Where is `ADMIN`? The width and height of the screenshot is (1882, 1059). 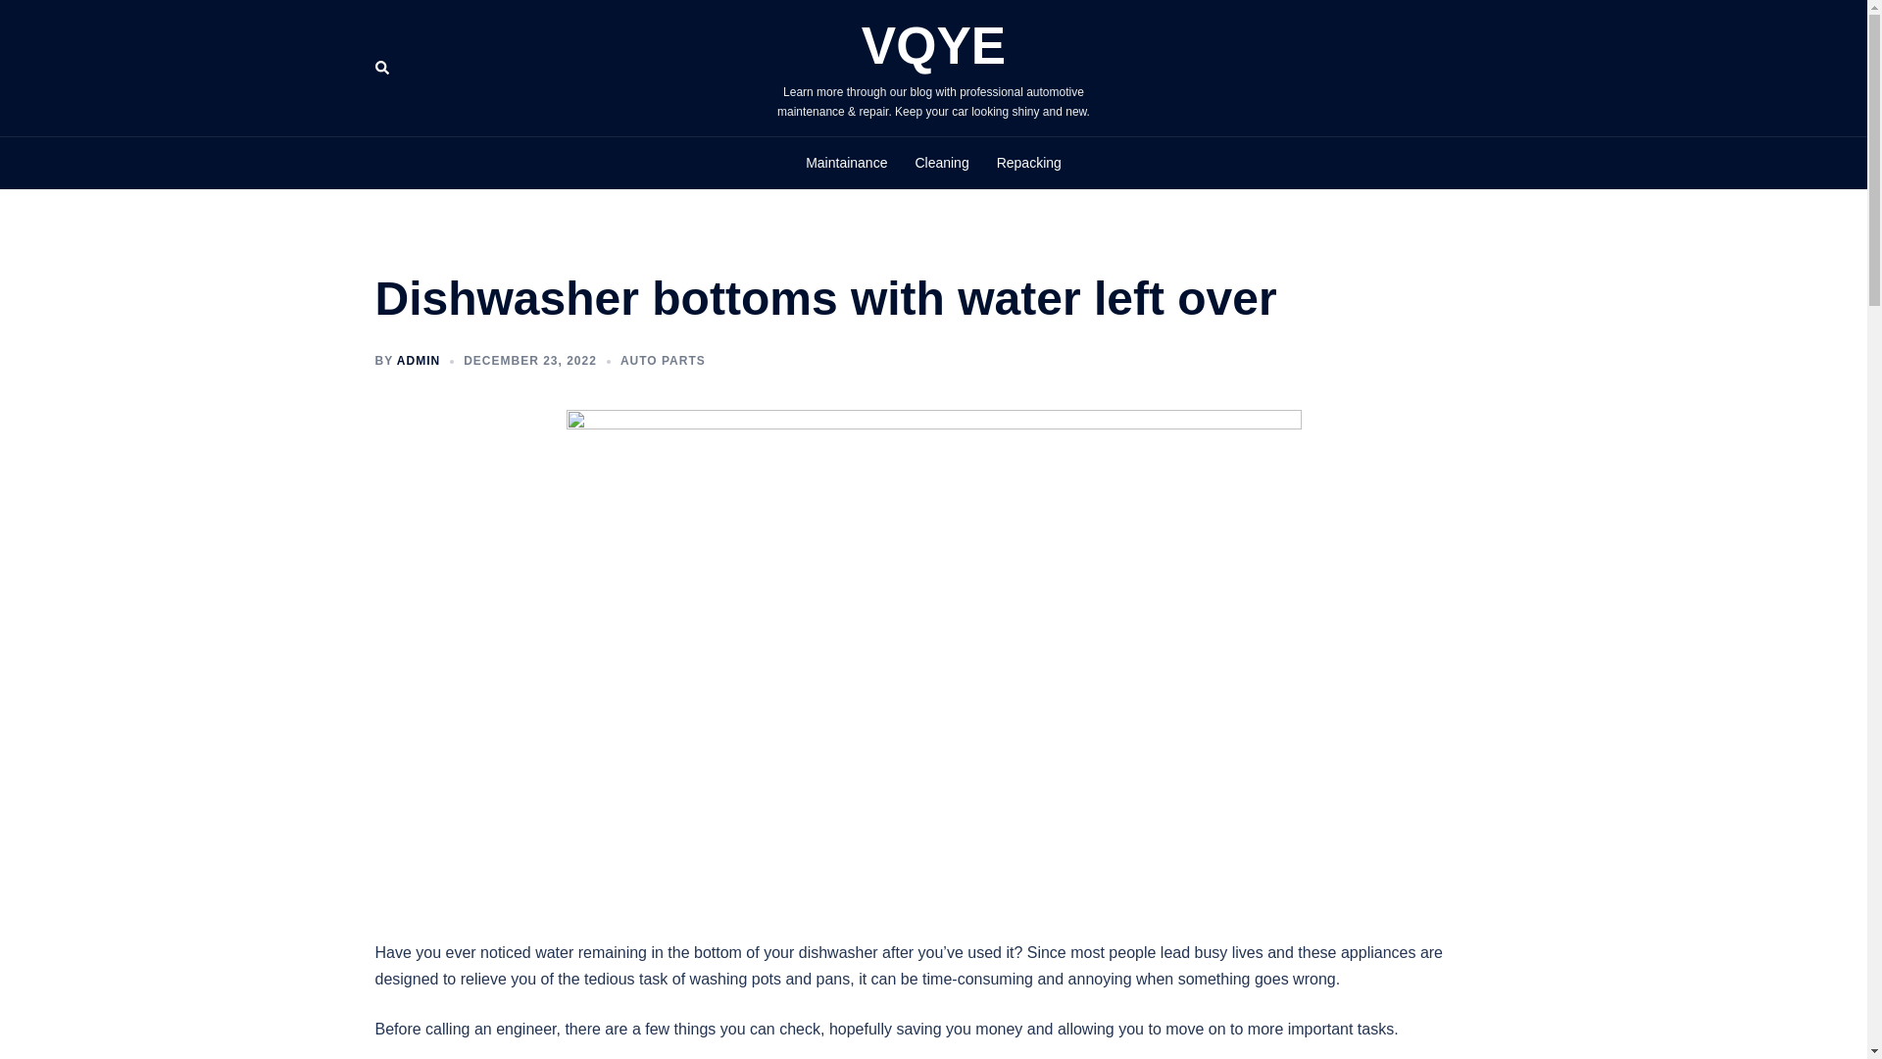
ADMIN is located at coordinates (419, 360).